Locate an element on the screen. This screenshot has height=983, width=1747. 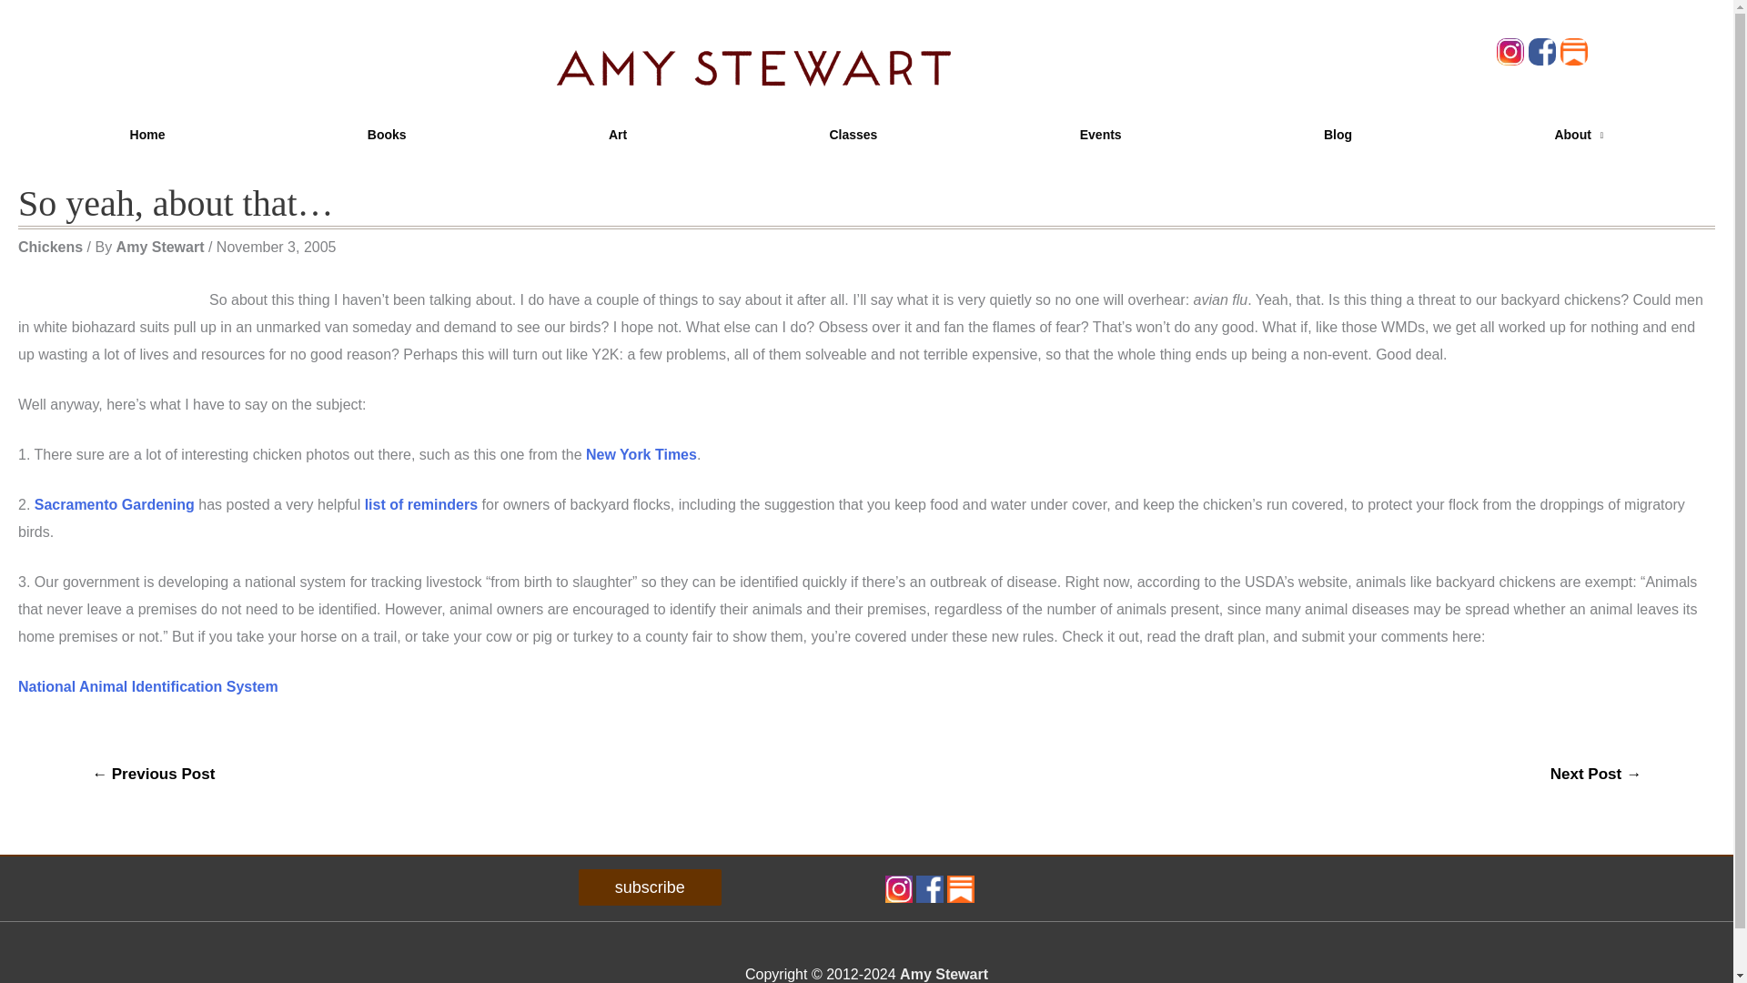
Amy Stewart is located at coordinates (944, 974).